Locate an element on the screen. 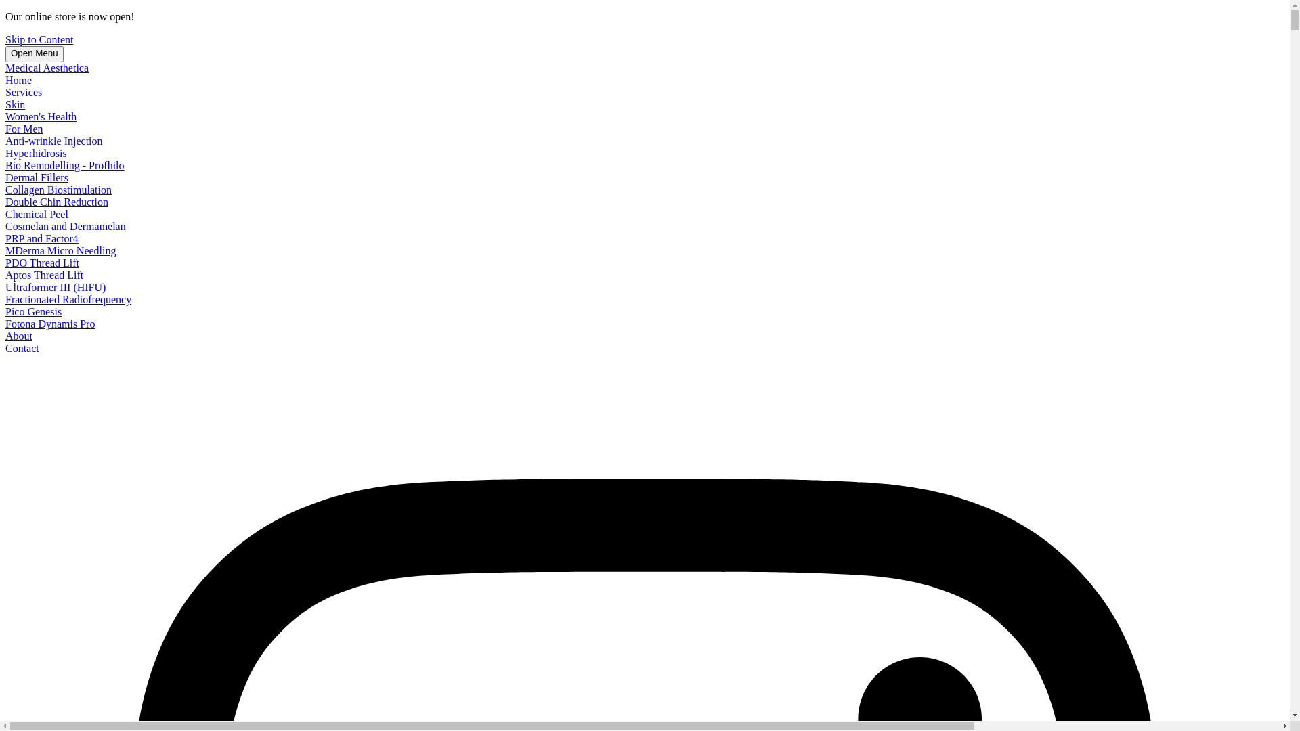  Ultraformer III (HIFU) is located at coordinates (56, 287).